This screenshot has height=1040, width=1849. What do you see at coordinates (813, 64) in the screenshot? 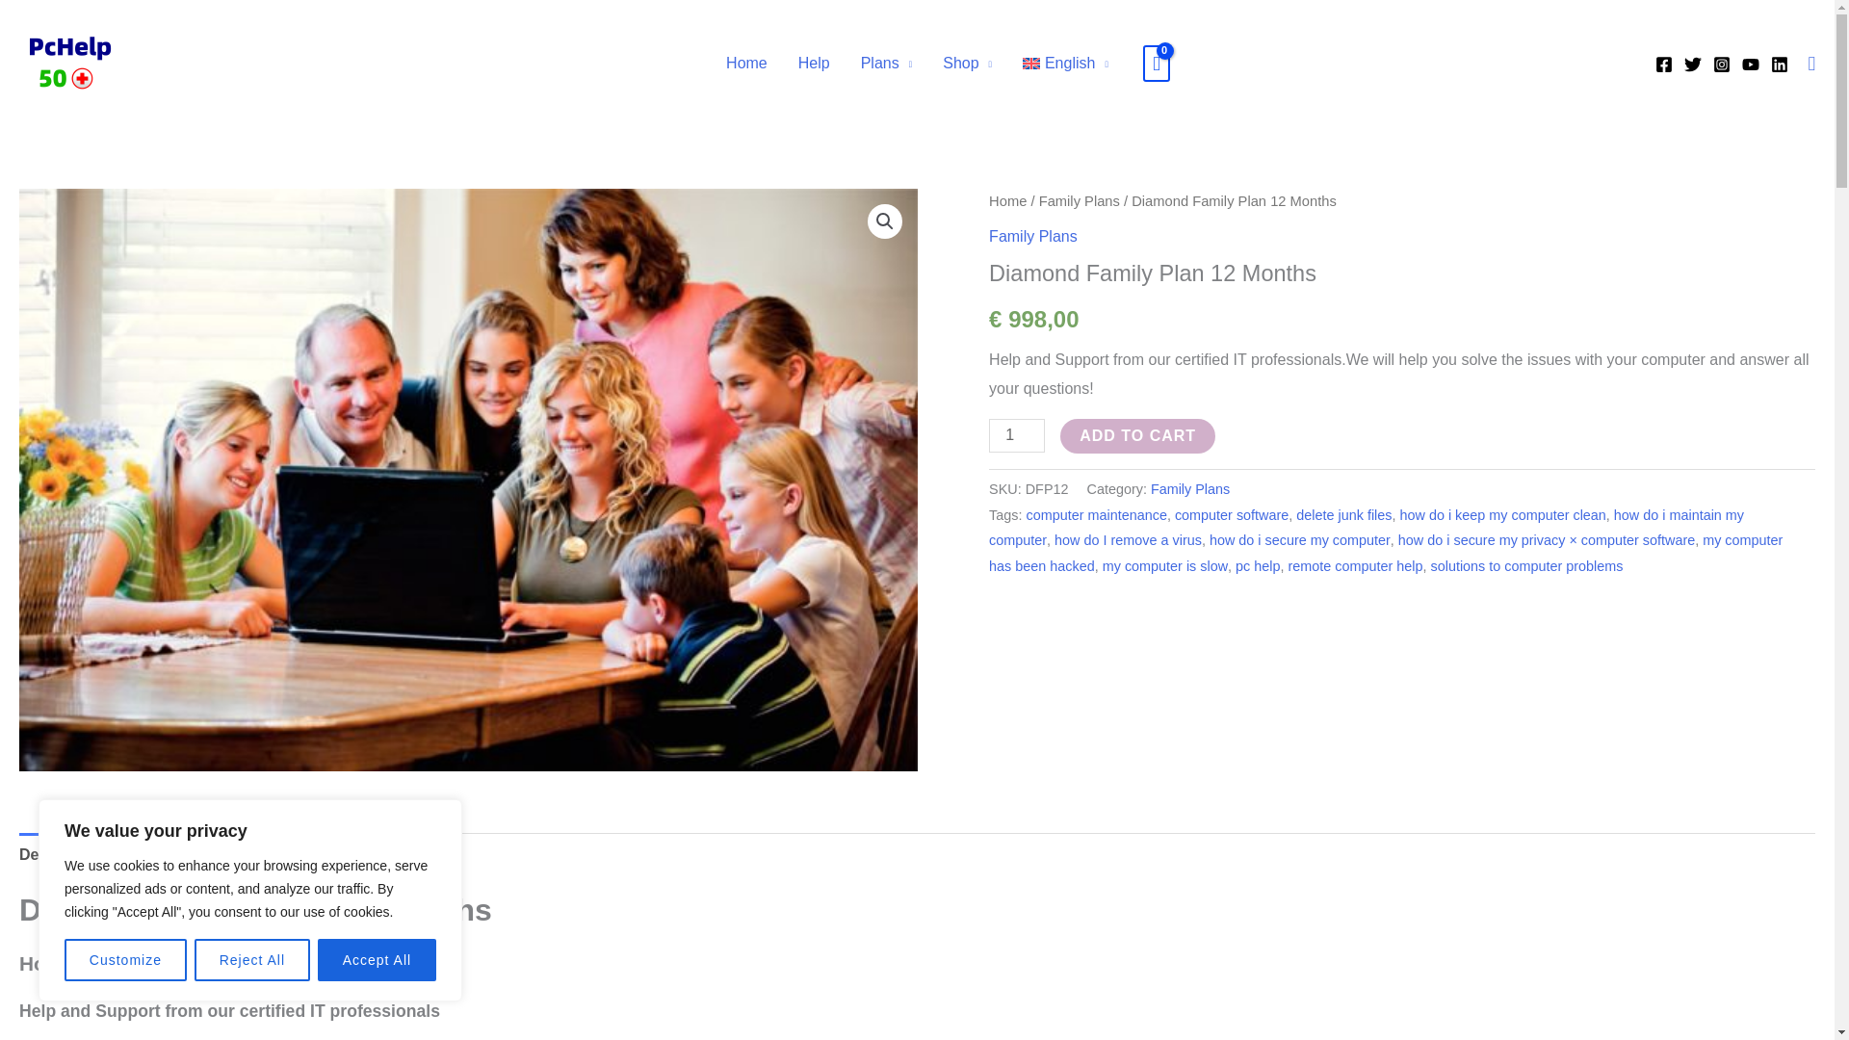
I see `Help` at bounding box center [813, 64].